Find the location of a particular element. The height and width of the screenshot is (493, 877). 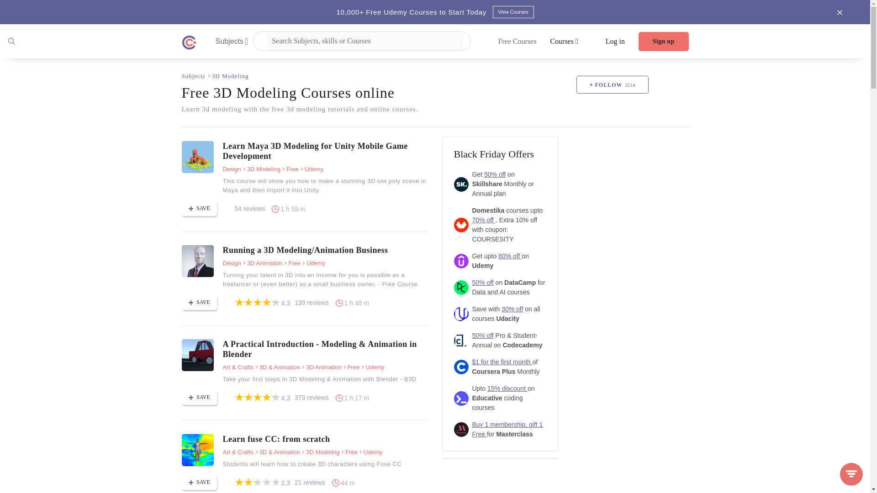

Learn Maya 3D Modeling for Unity Mobile Game Development is located at coordinates (197, 157).